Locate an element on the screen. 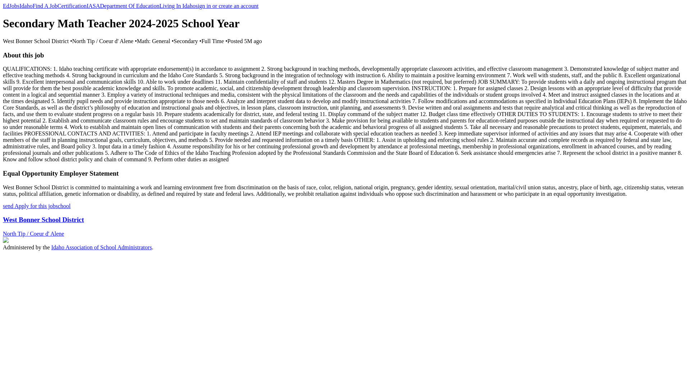  EdJobsIdaho is located at coordinates (17, 6).